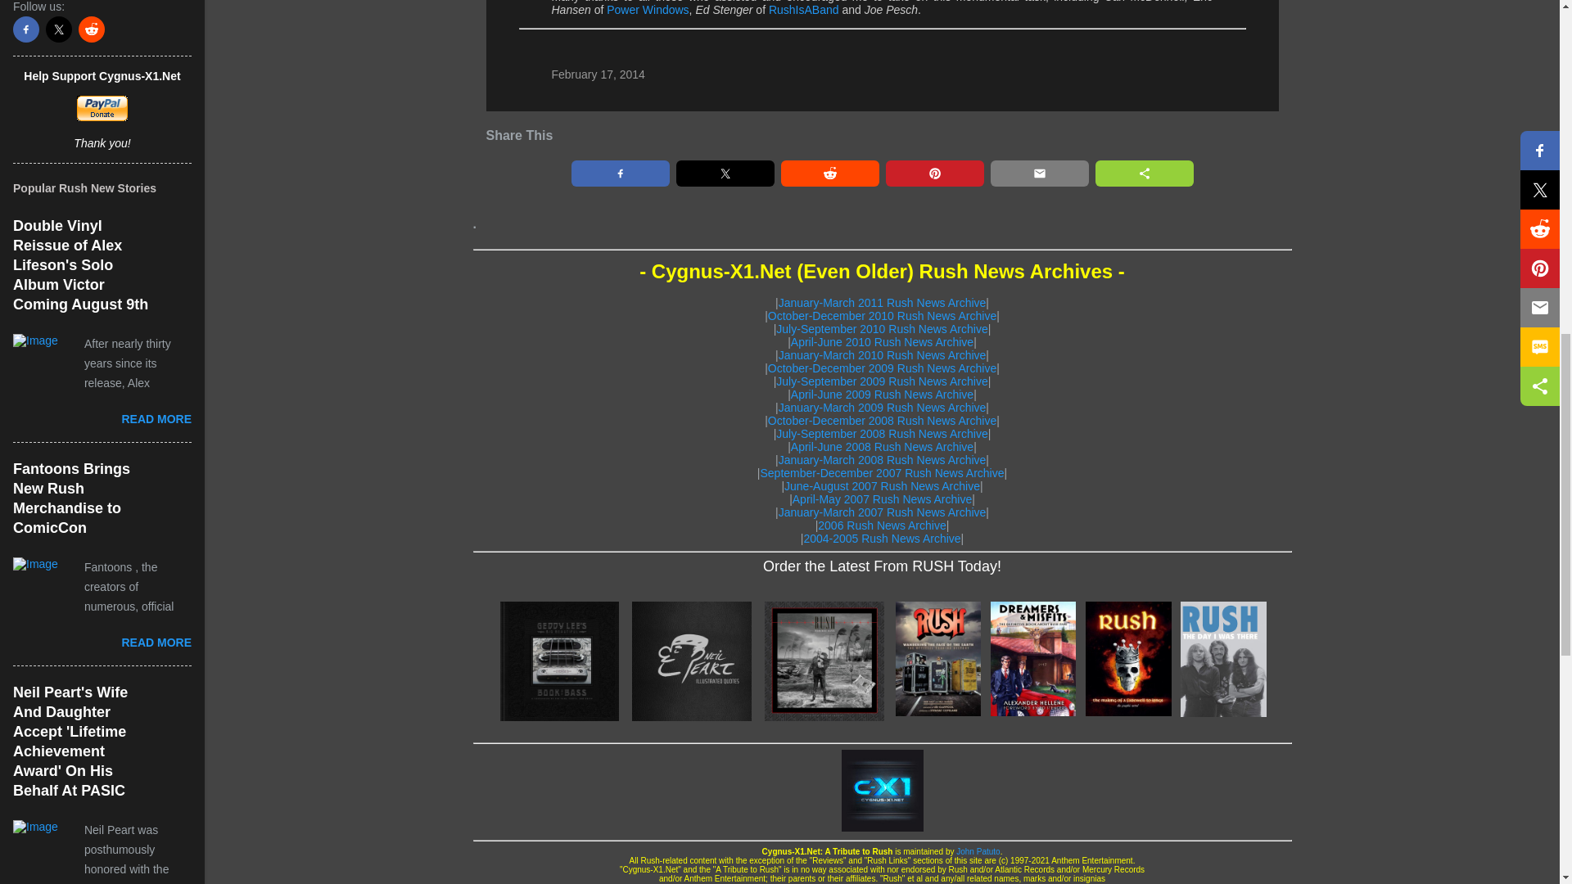 This screenshot has height=884, width=1572. I want to click on Power Windows, so click(647, 10).